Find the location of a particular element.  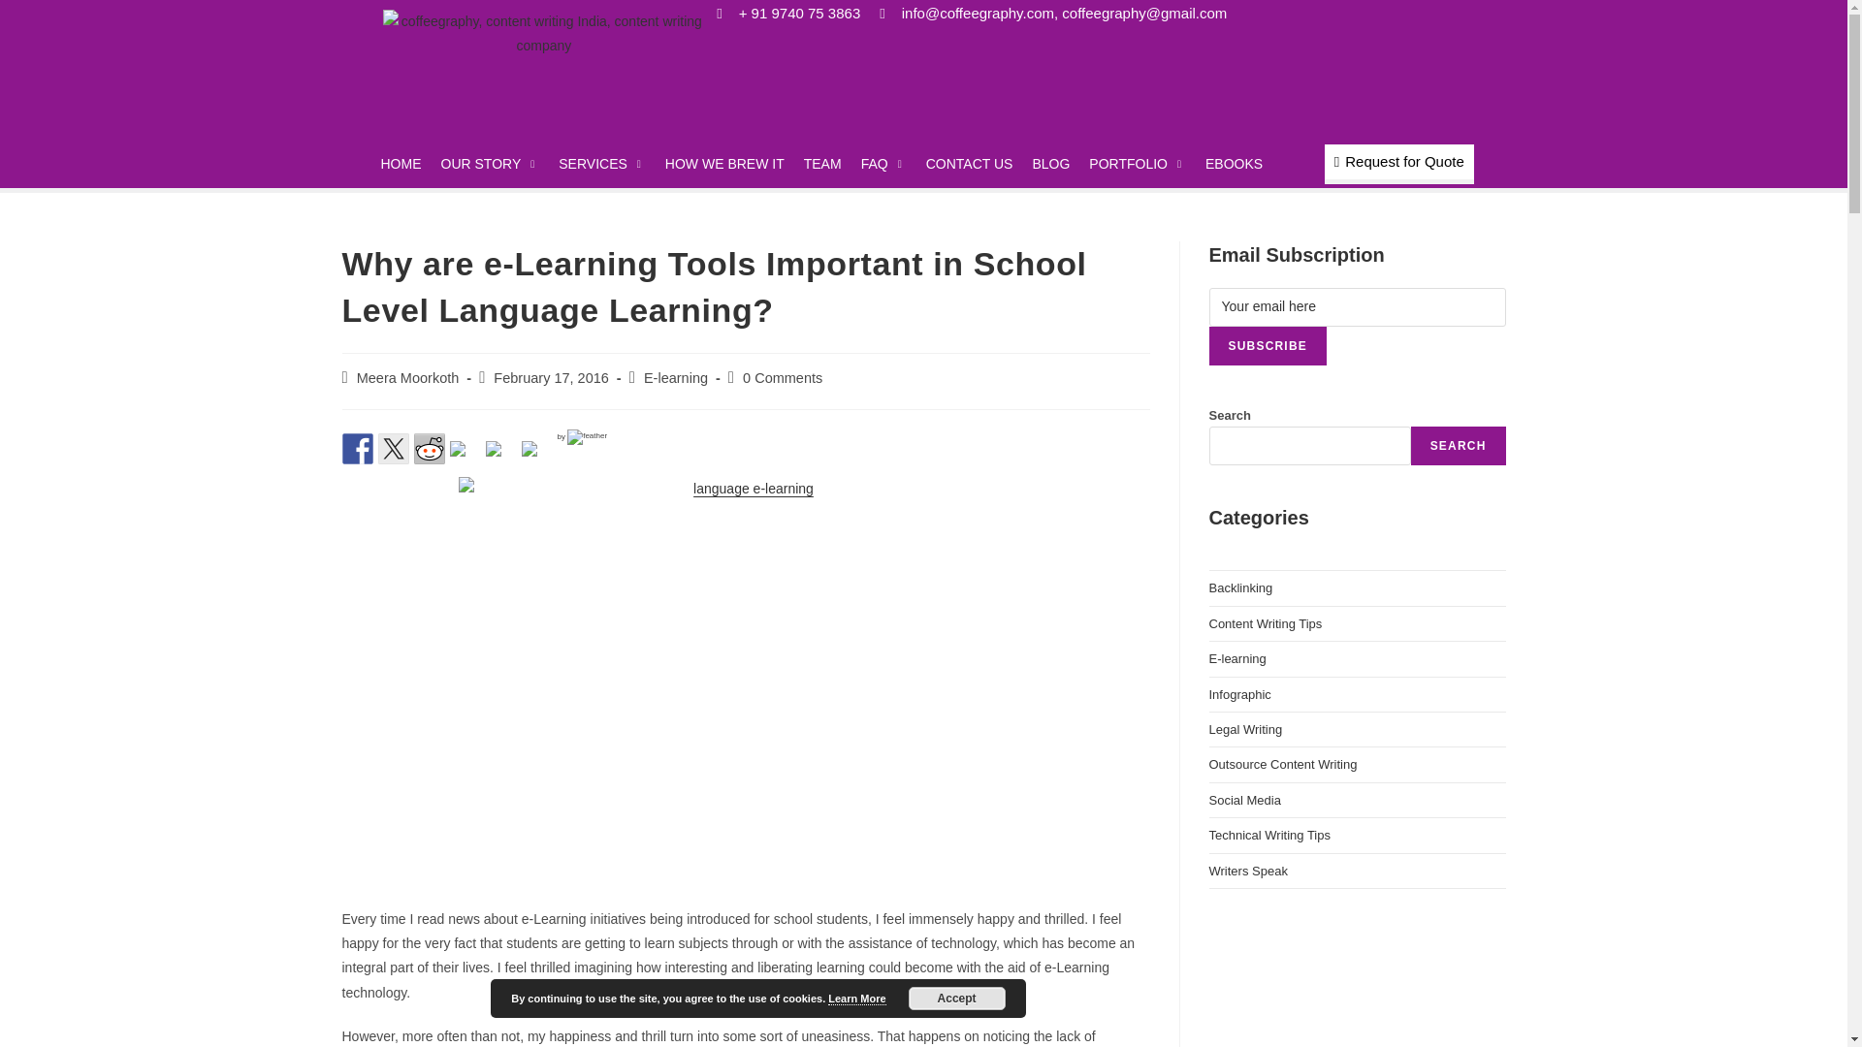

OUR STORY is located at coordinates (489, 163).